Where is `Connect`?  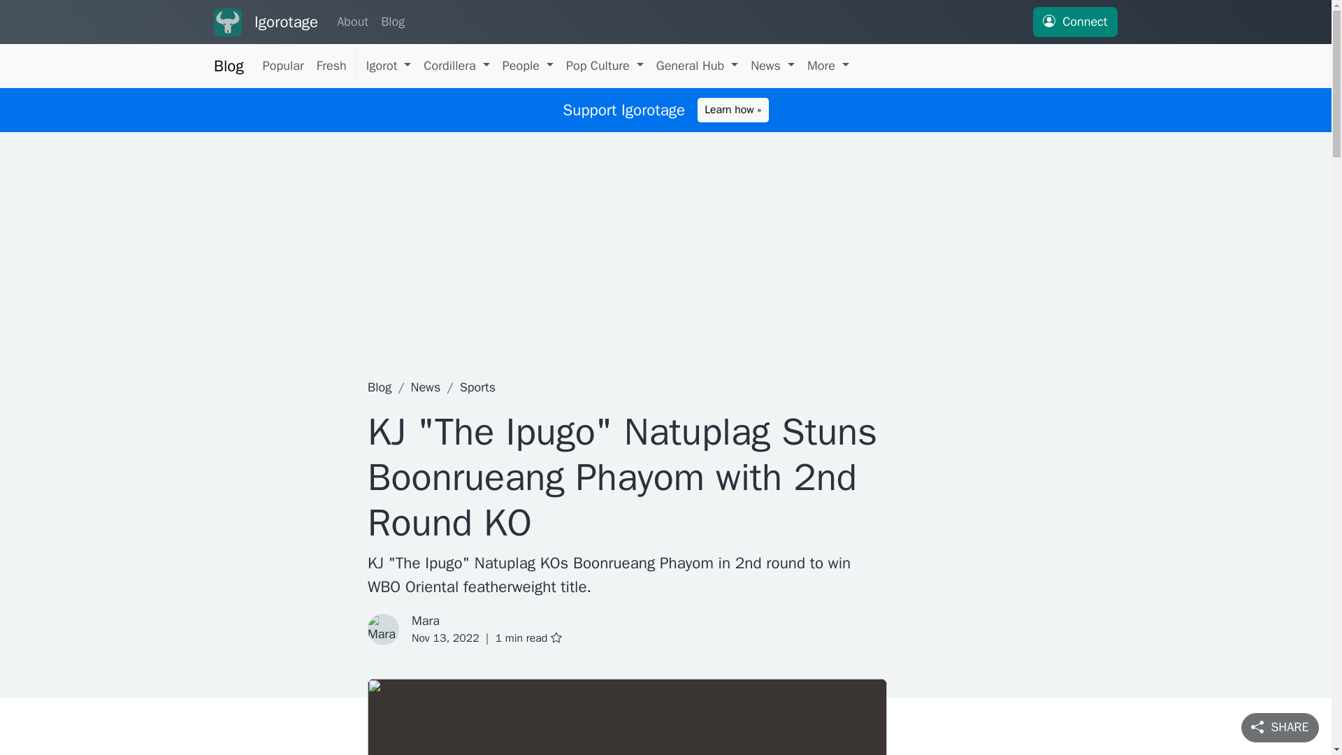
Connect is located at coordinates (1075, 21).